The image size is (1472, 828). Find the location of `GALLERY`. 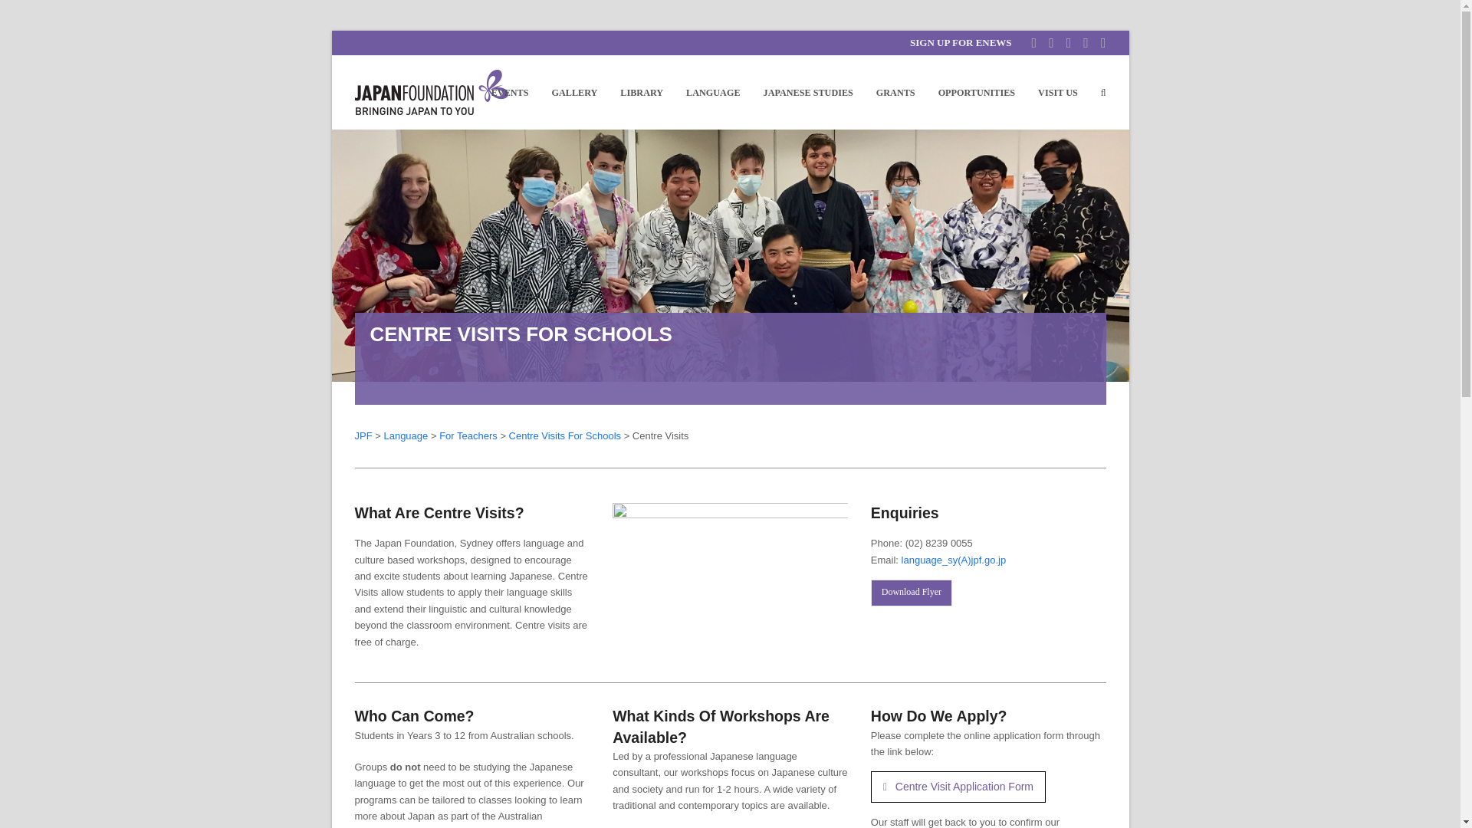

GALLERY is located at coordinates (574, 92).